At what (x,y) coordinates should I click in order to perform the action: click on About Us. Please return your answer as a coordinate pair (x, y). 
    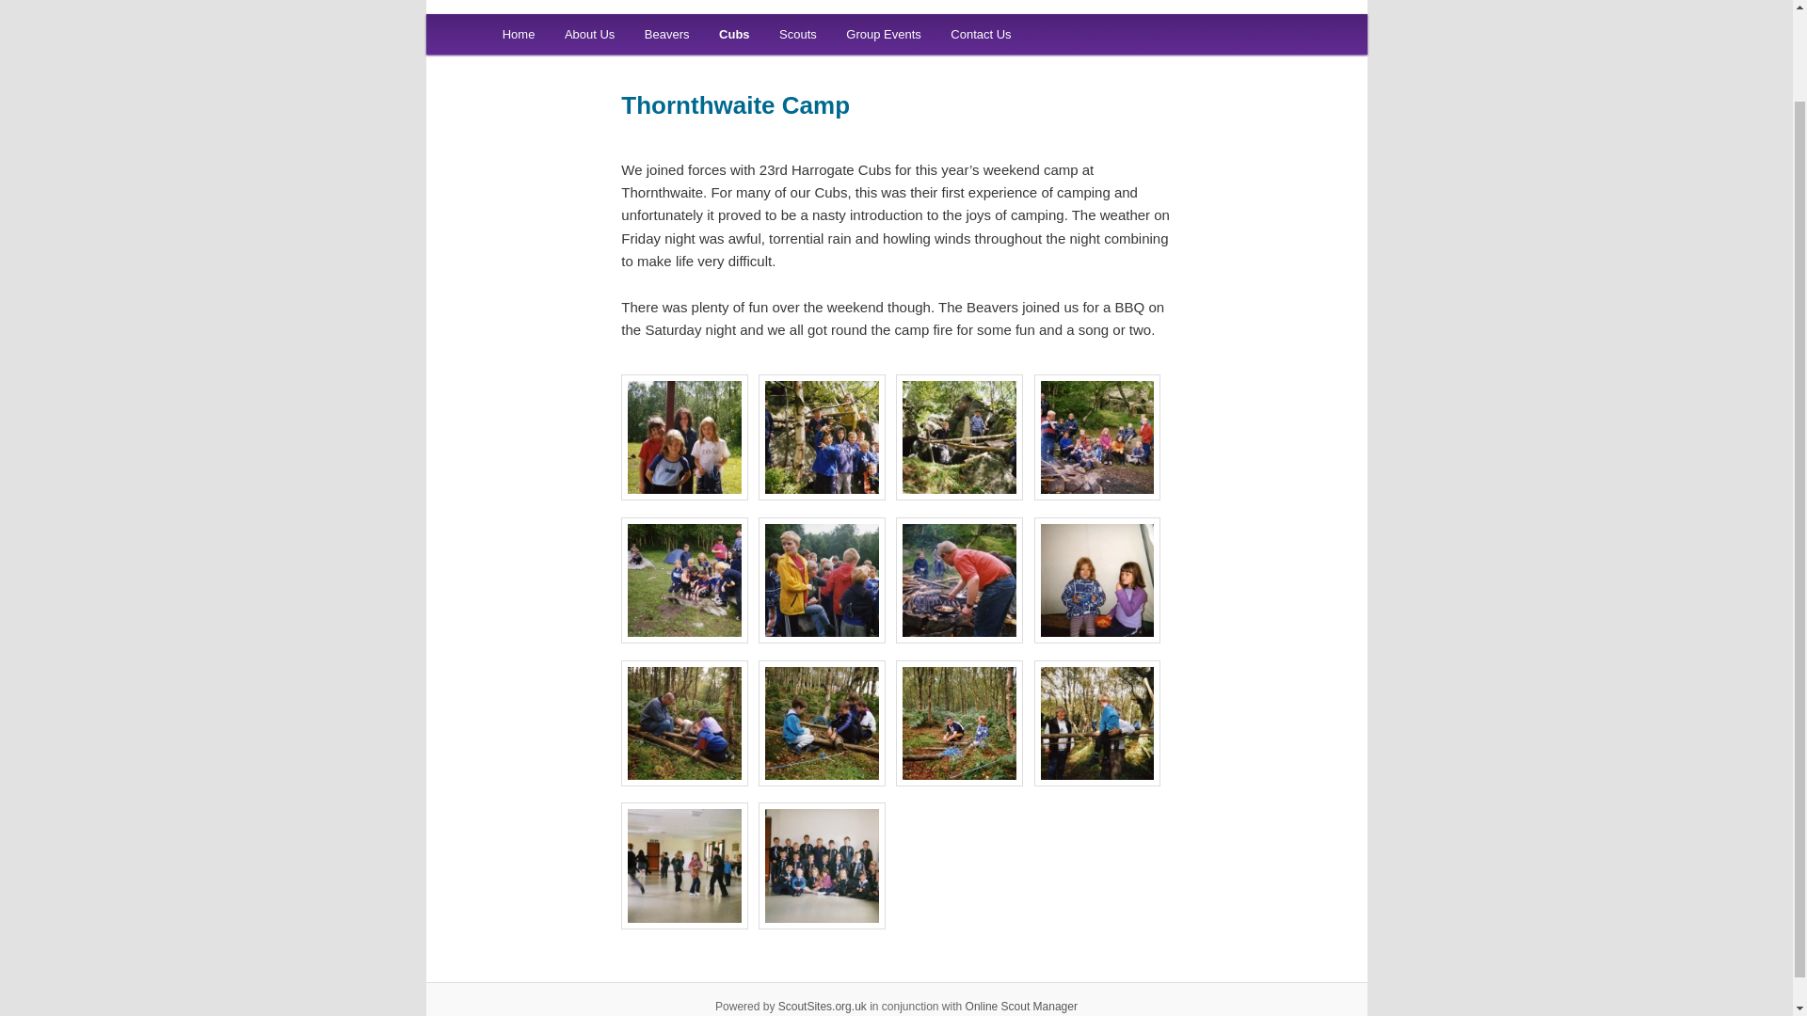
    Looking at the image, I should click on (589, 34).